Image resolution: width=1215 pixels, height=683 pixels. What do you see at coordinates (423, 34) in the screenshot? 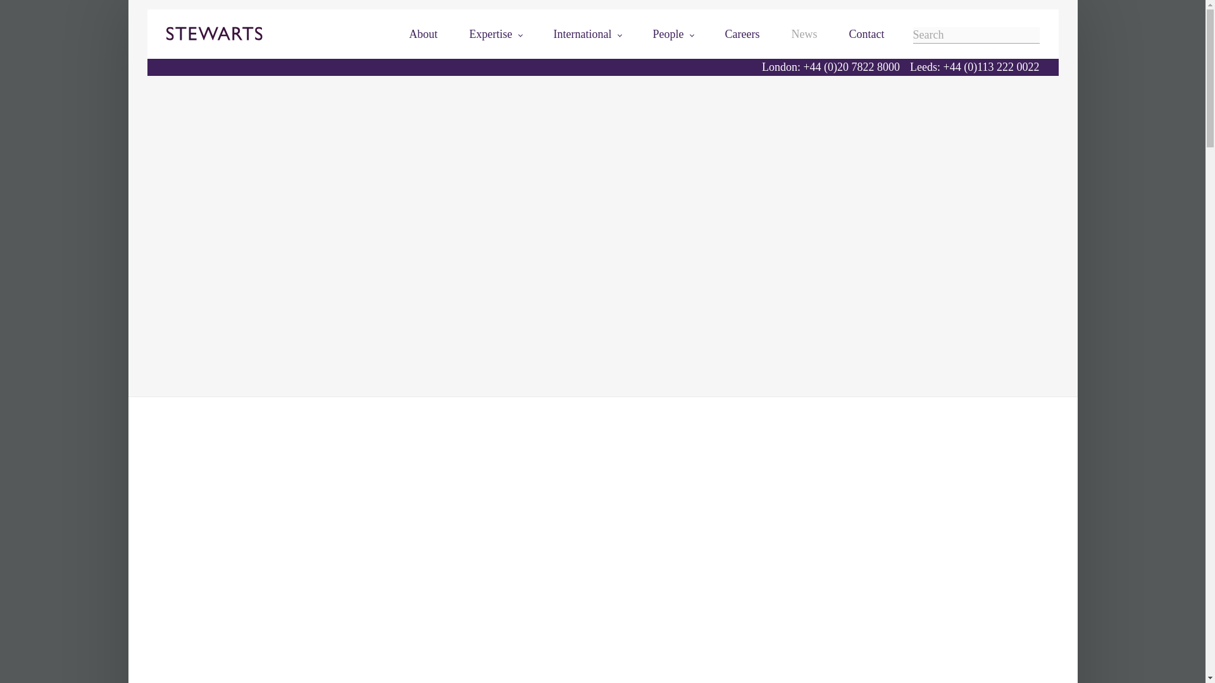
I see `About` at bounding box center [423, 34].